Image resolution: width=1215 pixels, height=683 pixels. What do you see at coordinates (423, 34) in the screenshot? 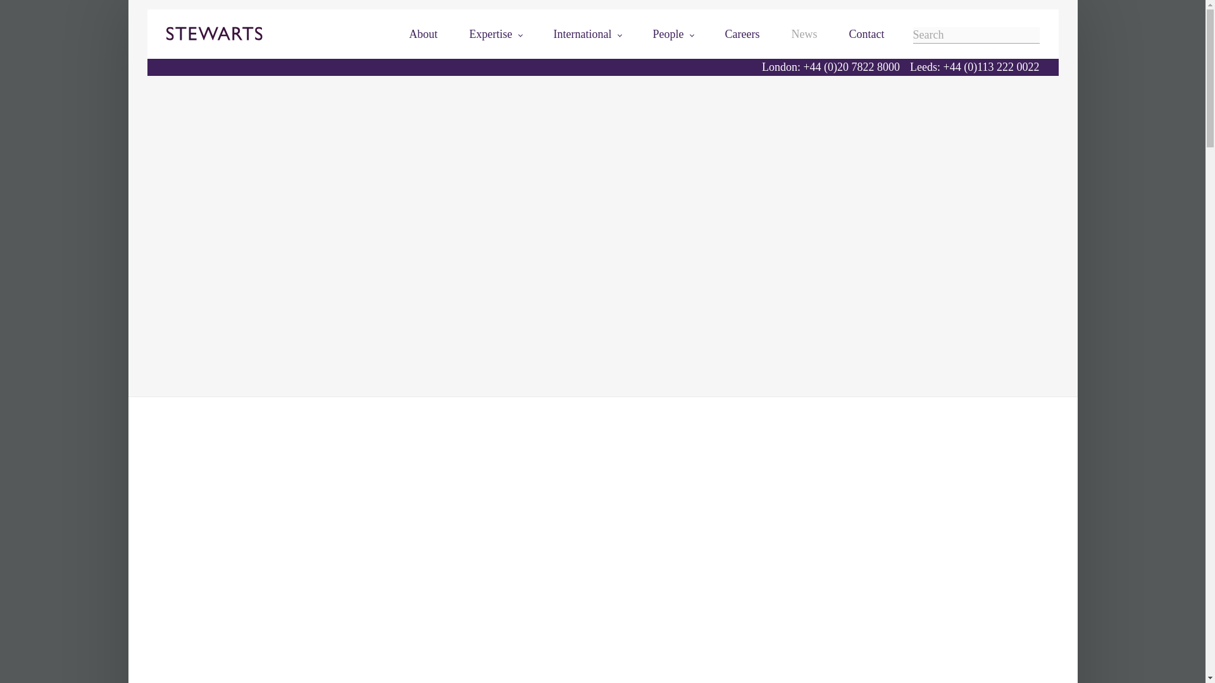
I see `About` at bounding box center [423, 34].